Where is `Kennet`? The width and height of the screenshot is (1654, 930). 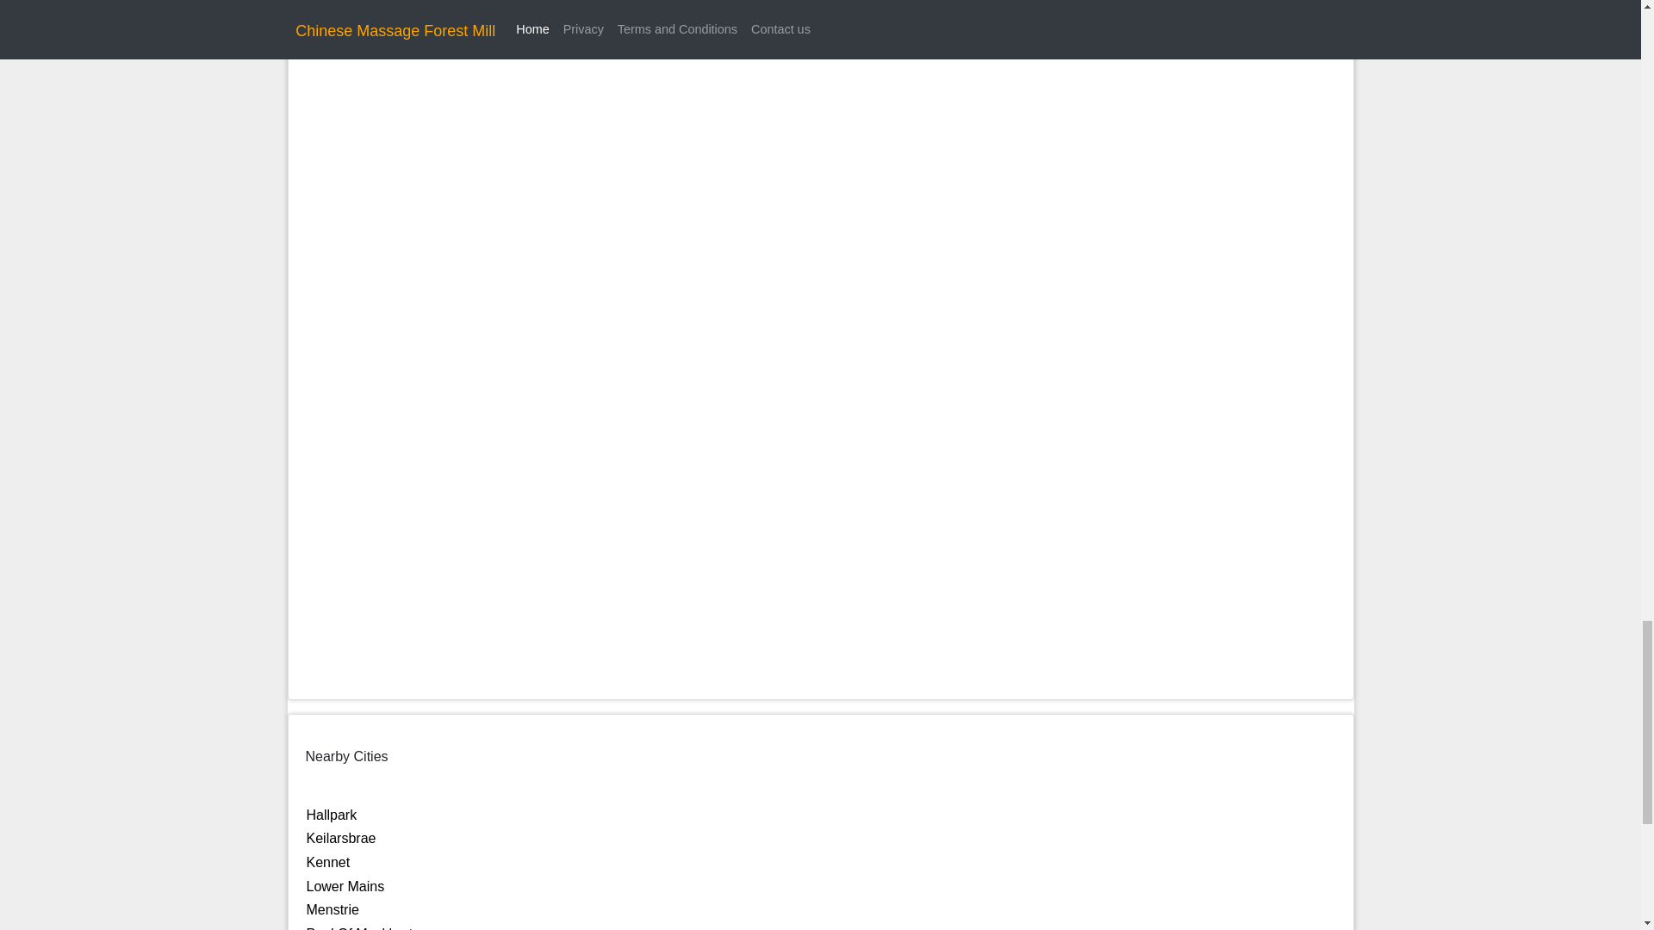
Kennet is located at coordinates (328, 861).